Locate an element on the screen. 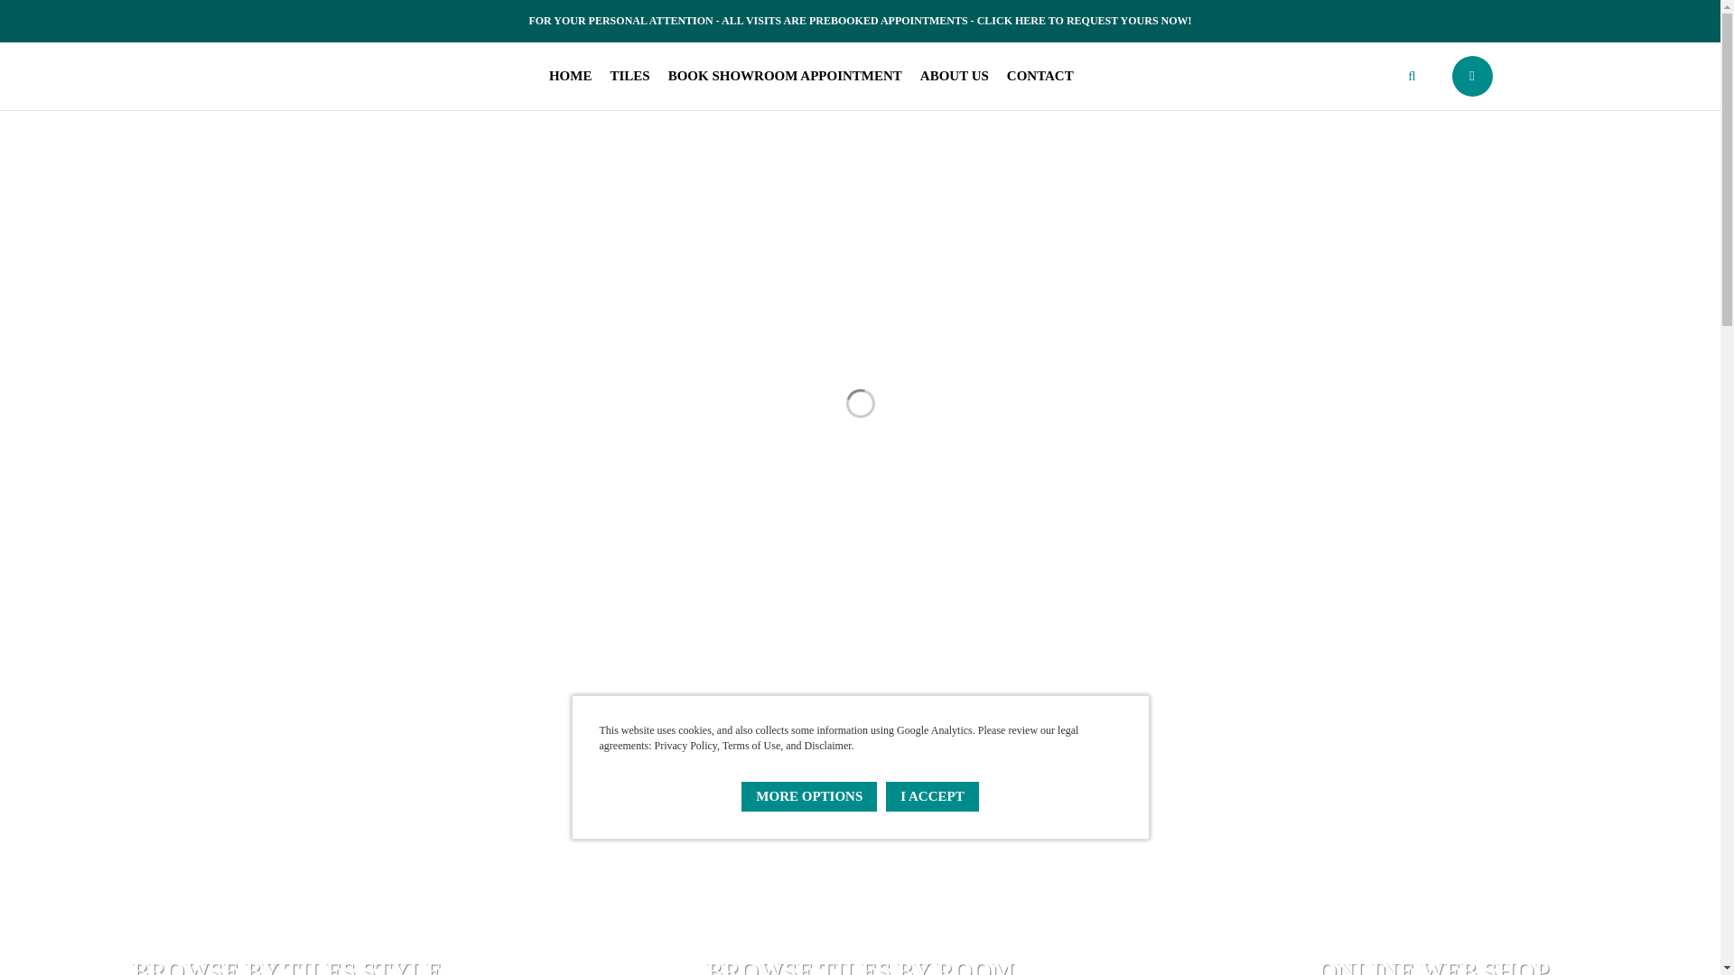 The image size is (1734, 975). BOOK SHOWROOM APPOINTMENT is located at coordinates (784, 76).